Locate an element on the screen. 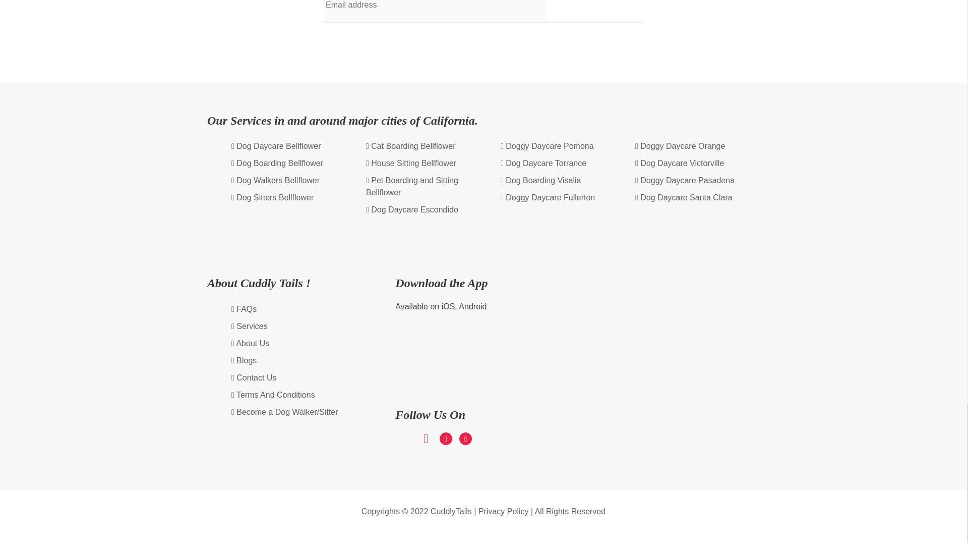 Image resolution: width=968 pixels, height=545 pixels. Dog Sitters Bellflower is located at coordinates (272, 198).